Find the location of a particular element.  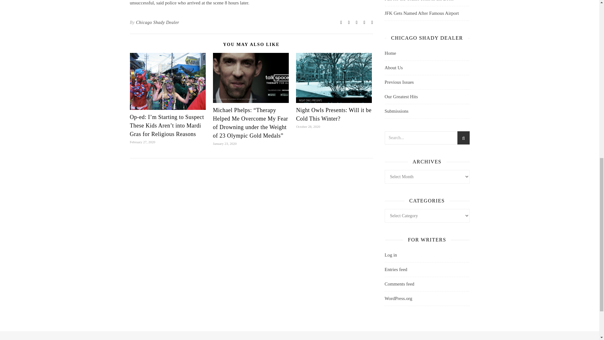

Night Owls Presents: Will it be Cold This Winter? is located at coordinates (333, 114).